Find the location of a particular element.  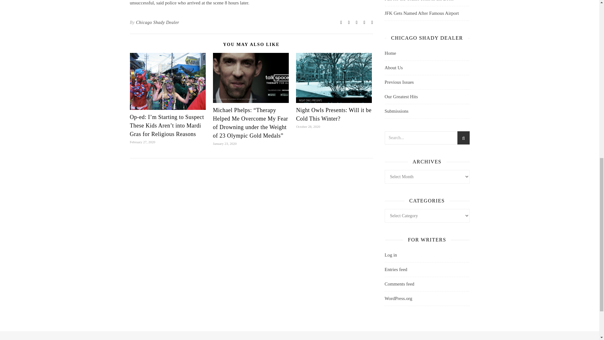

Night Owls Presents: Will it be Cold This Winter? is located at coordinates (333, 114).